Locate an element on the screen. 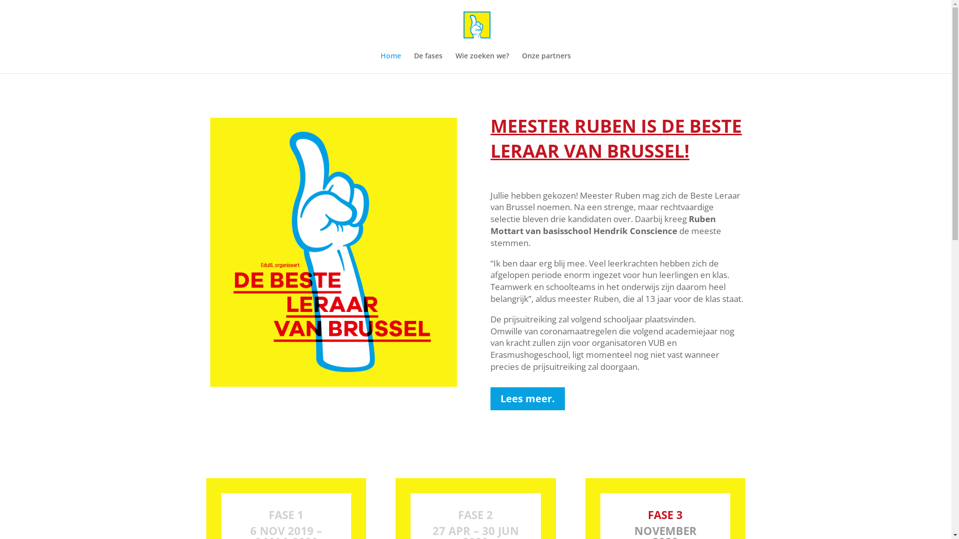 The image size is (959, 539). Wie zoeken we? is located at coordinates (482, 63).